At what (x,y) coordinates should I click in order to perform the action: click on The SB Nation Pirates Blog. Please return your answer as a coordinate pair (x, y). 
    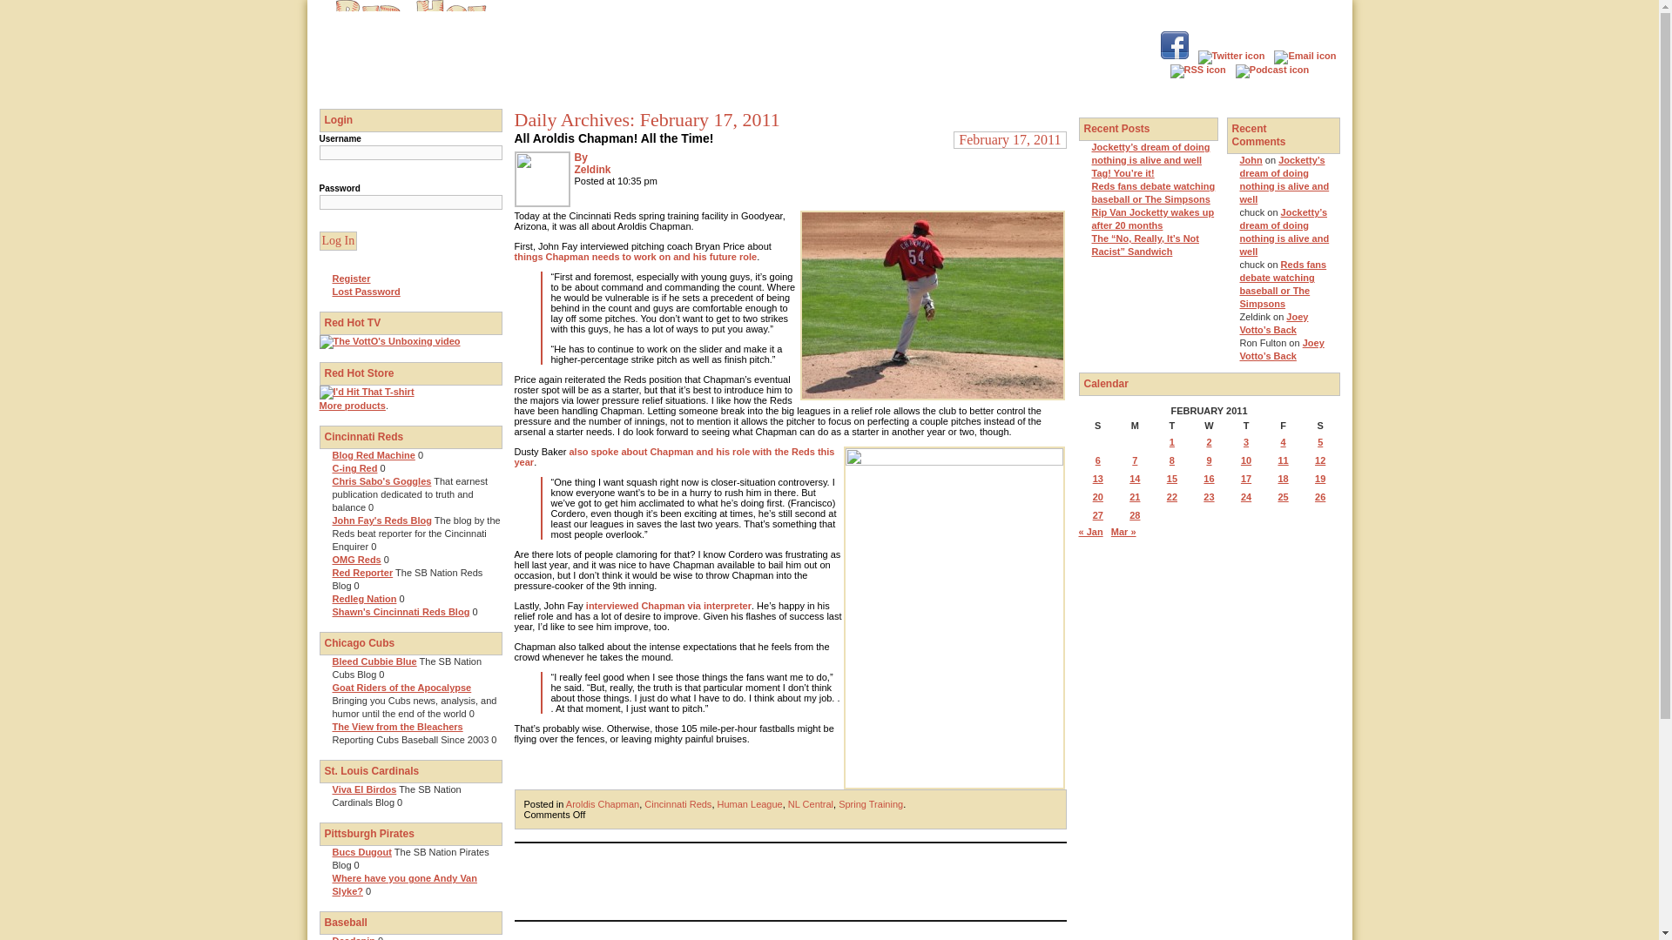
    Looking at the image, I should click on (362, 851).